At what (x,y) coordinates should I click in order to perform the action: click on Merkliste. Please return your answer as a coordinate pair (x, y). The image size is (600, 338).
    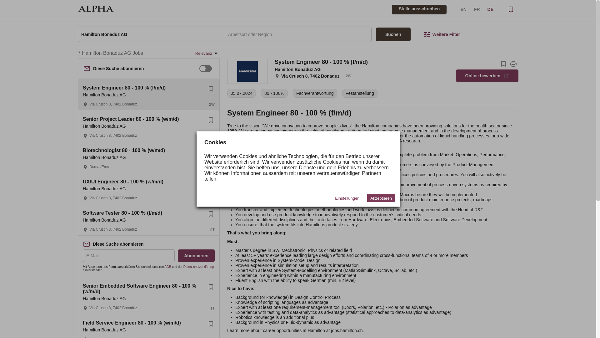
    Looking at the image, I should click on (511, 9).